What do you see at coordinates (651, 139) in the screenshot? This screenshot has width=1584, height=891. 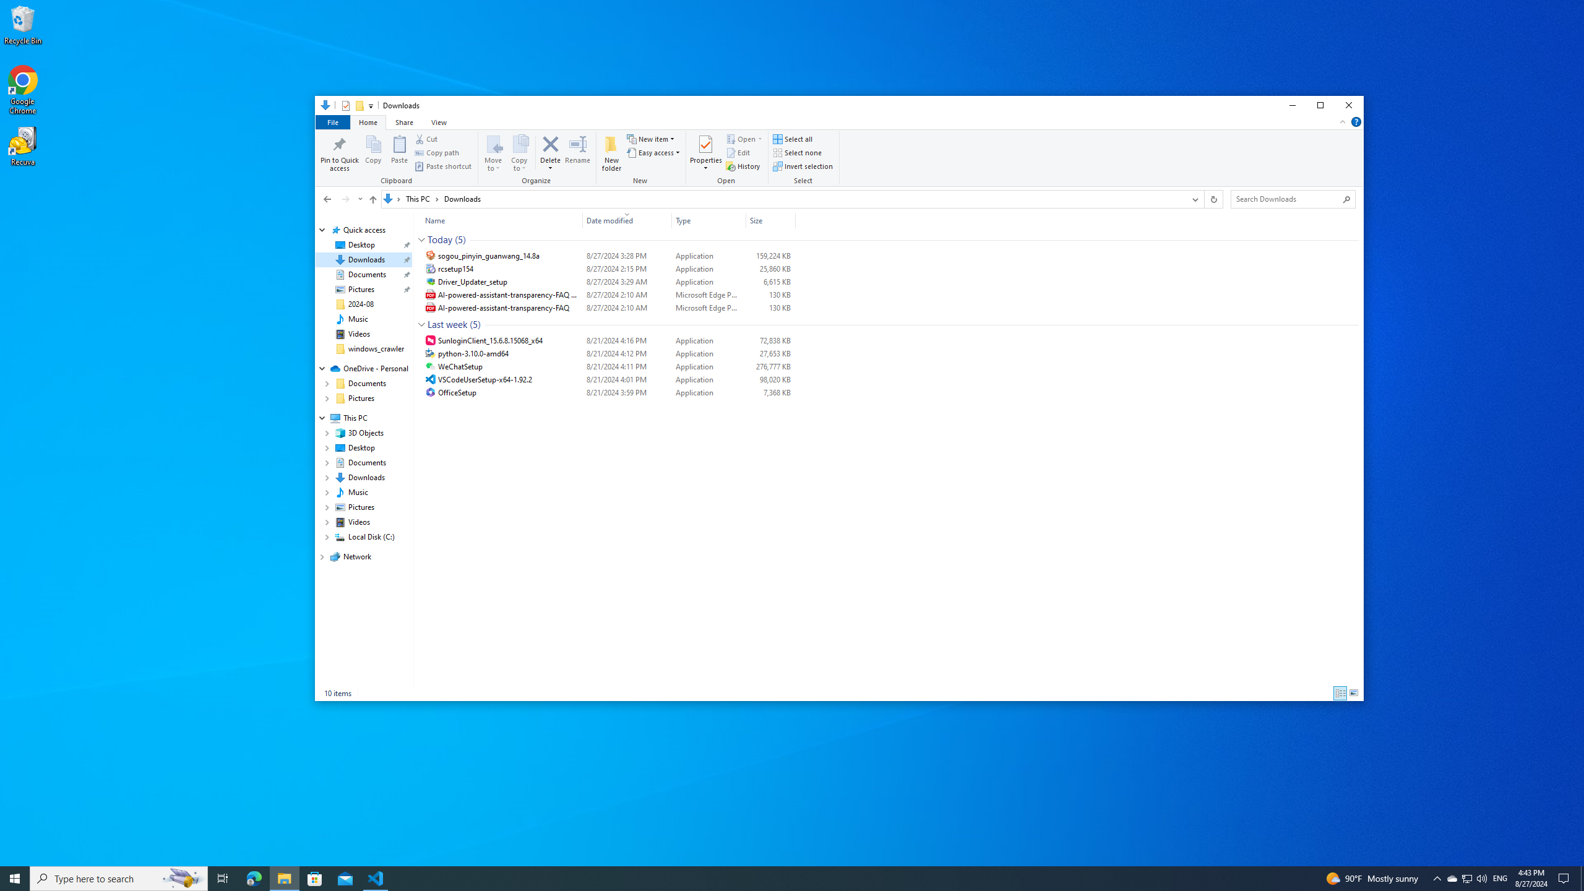 I see `New item` at bounding box center [651, 139].